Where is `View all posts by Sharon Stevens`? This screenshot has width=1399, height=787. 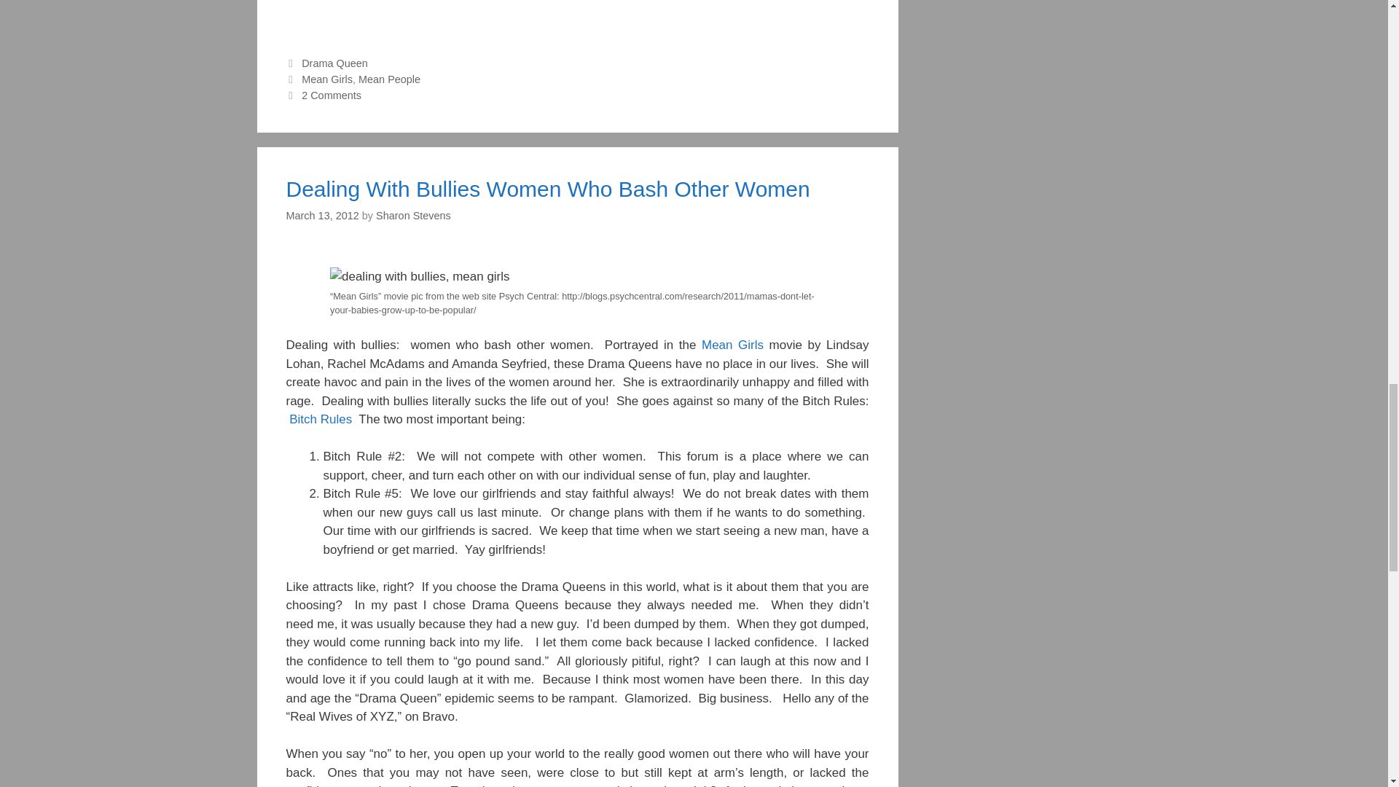
View all posts by Sharon Stevens is located at coordinates (413, 216).